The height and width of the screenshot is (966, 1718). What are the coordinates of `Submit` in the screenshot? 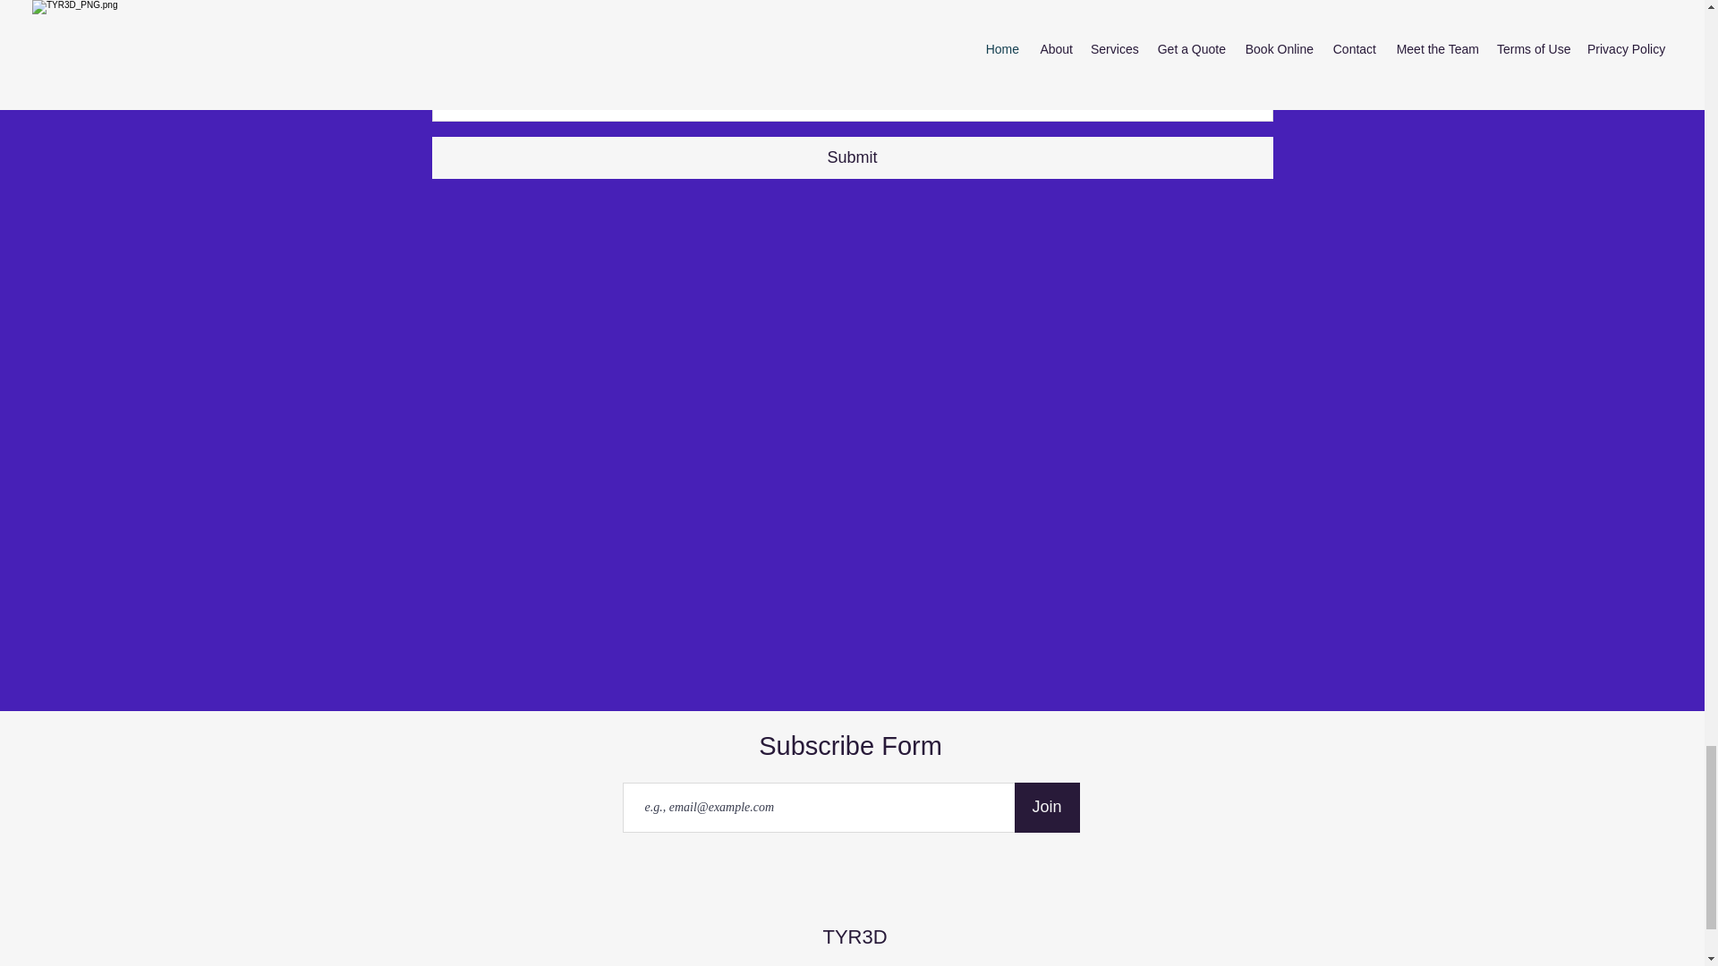 It's located at (852, 157).